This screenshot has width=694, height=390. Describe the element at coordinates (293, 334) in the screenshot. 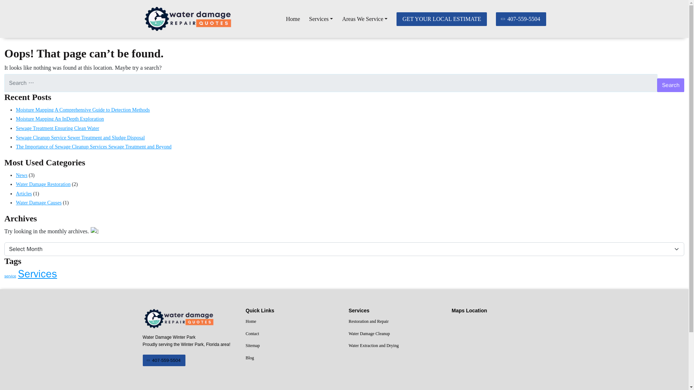

I see `Contact` at that location.